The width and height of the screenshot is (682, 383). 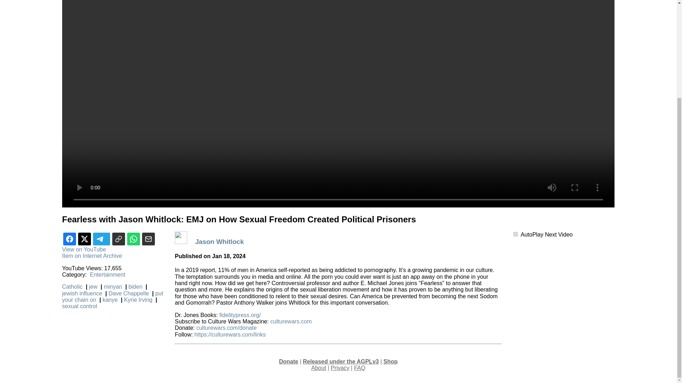 What do you see at coordinates (84, 249) in the screenshot?
I see `View on YouTube` at bounding box center [84, 249].